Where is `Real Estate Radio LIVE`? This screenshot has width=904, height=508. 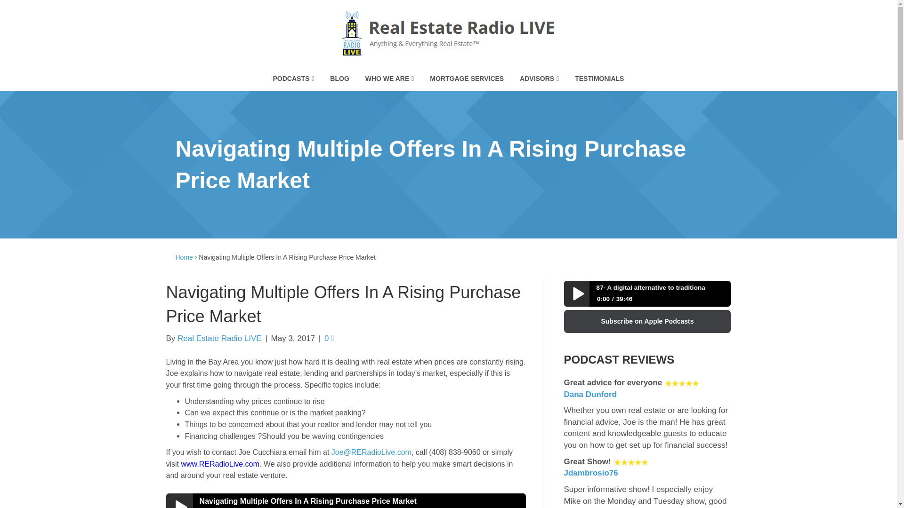
Real Estate Radio LIVE is located at coordinates (219, 338).